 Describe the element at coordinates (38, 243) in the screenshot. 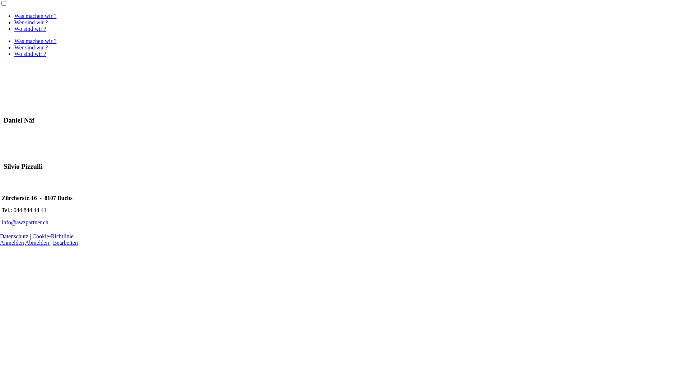

I see `Abmelden` at that location.